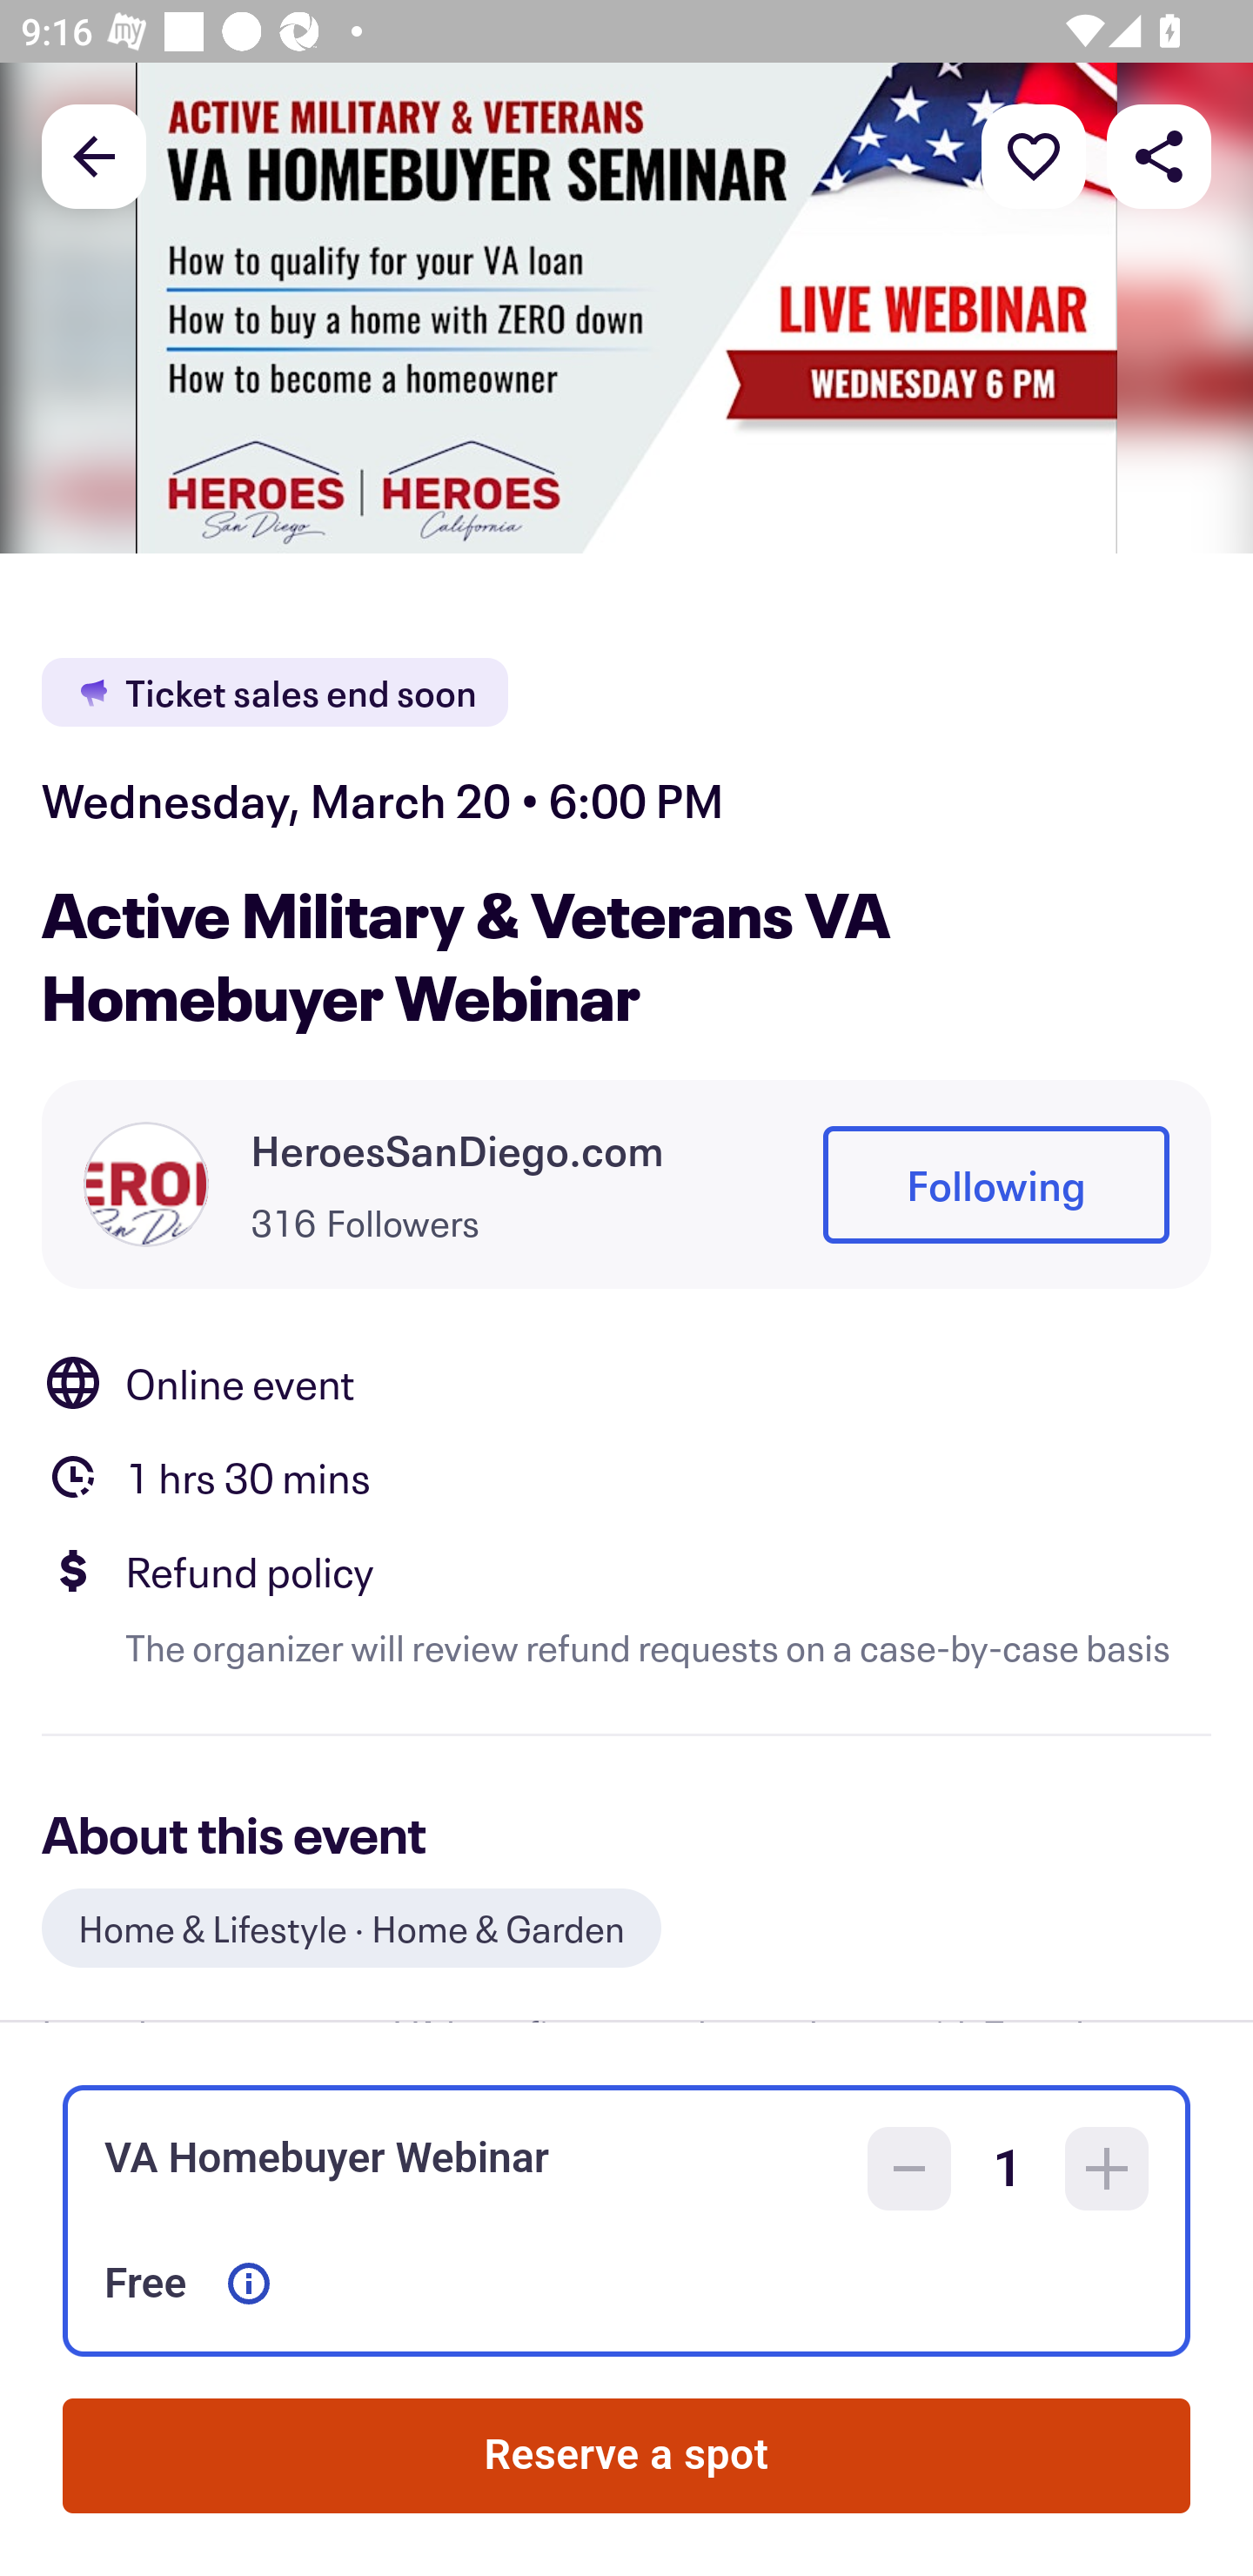 This screenshot has height=2576, width=1253. Describe the element at coordinates (146, 1184) in the screenshot. I see `Organizer profile picture` at that location.